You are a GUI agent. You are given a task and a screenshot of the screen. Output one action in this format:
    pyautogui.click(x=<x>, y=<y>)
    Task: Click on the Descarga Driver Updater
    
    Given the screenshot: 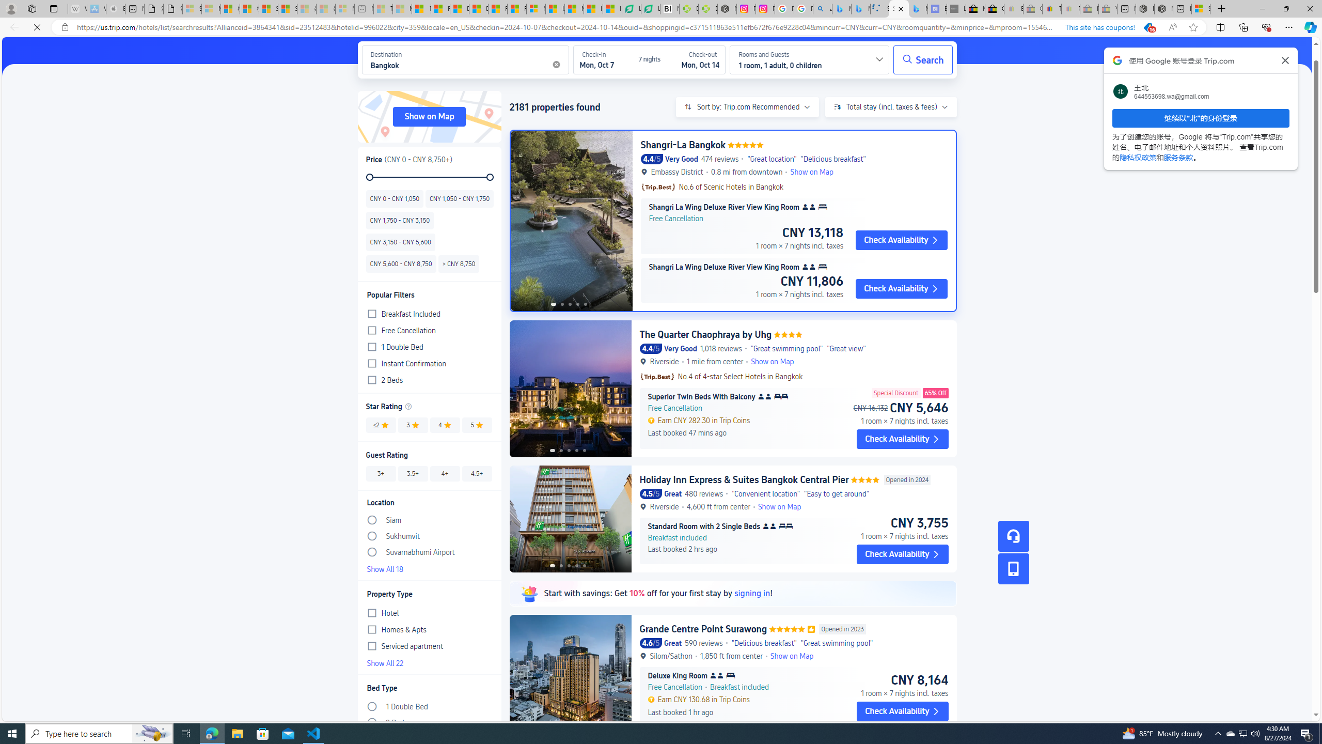 What is the action you would take?
    pyautogui.click(x=707, y=9)
    